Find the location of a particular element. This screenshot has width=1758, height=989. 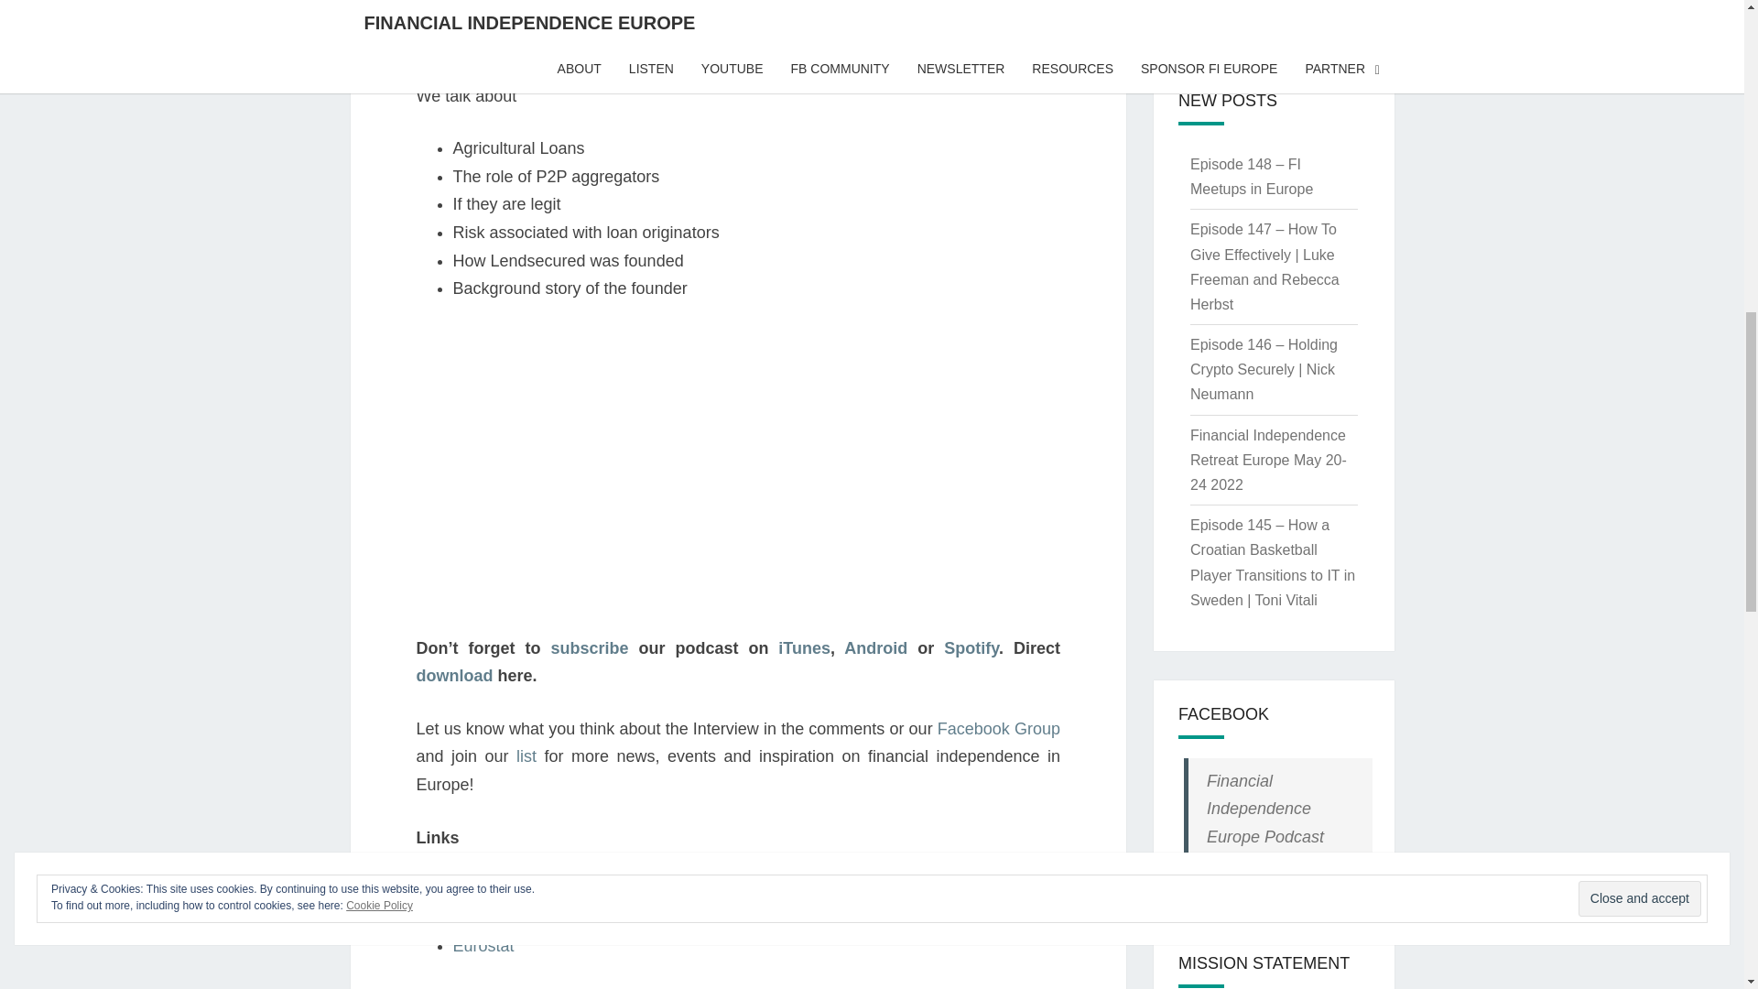

lendsecured.eu is located at coordinates (507, 890).